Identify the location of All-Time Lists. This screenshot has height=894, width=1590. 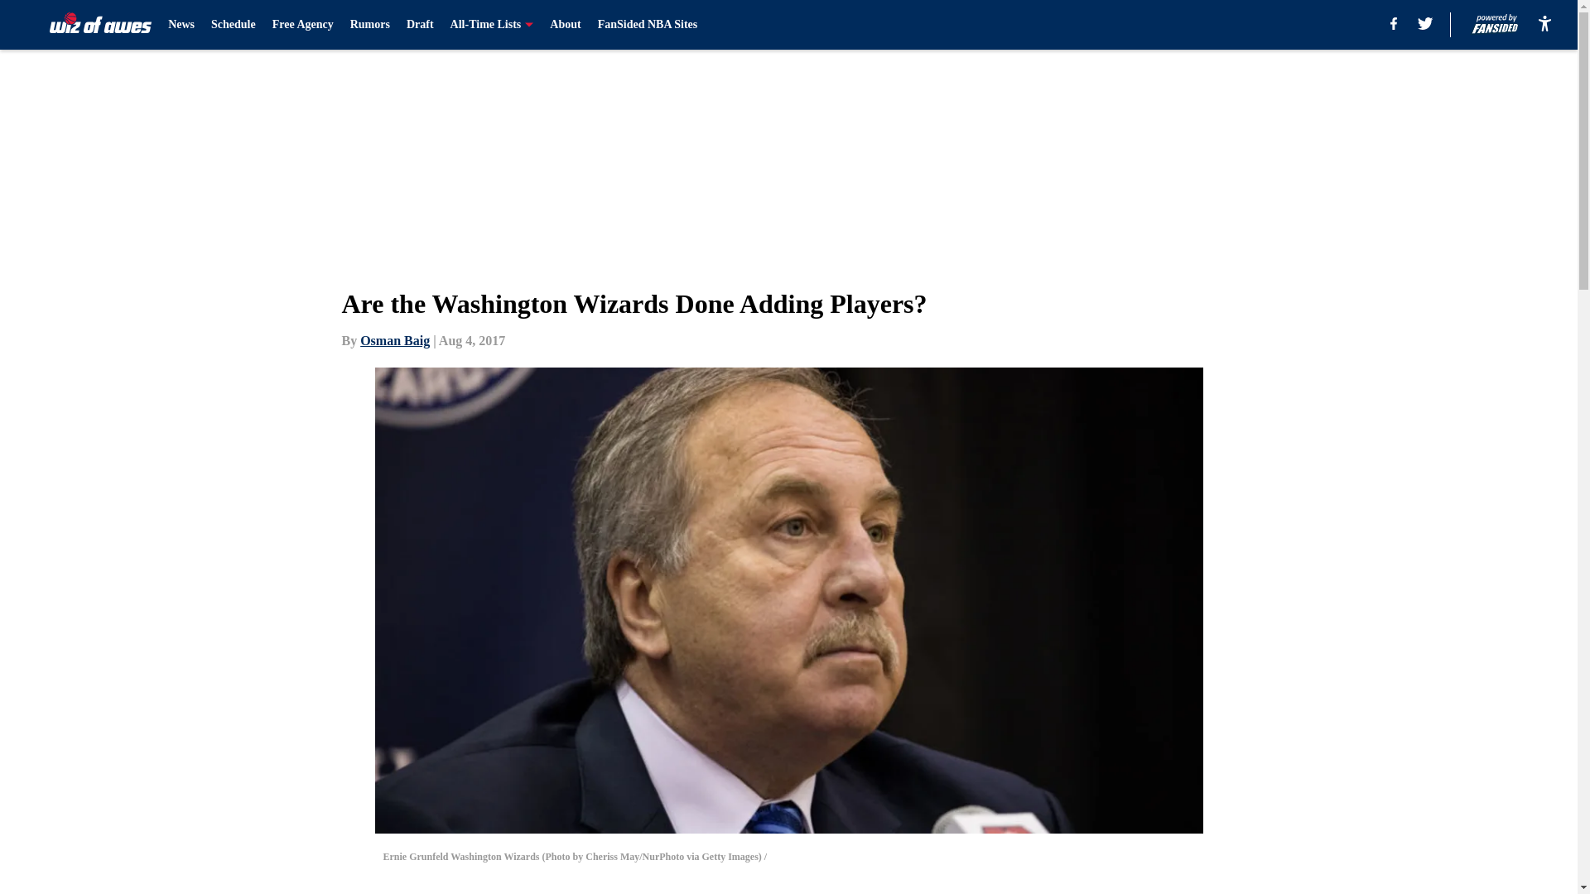
(492, 25).